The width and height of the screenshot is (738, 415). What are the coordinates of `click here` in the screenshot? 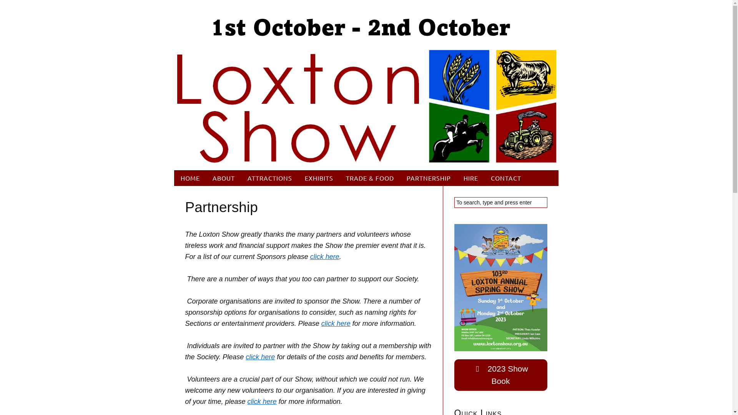 It's located at (262, 402).